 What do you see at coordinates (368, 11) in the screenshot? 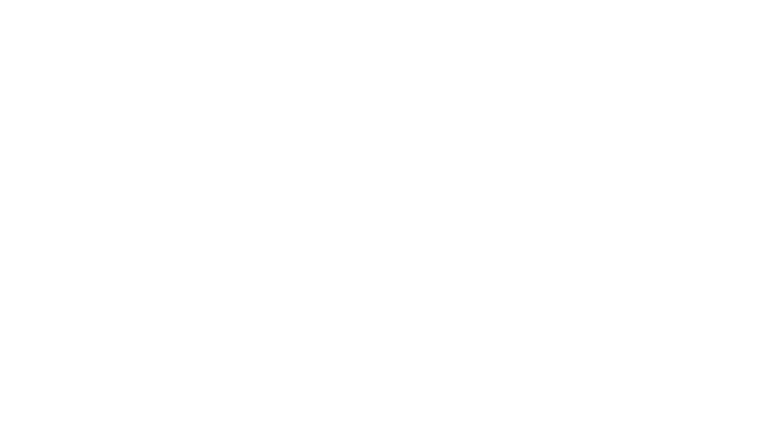
I see `The most popular Google 'how to' searches` at bounding box center [368, 11].